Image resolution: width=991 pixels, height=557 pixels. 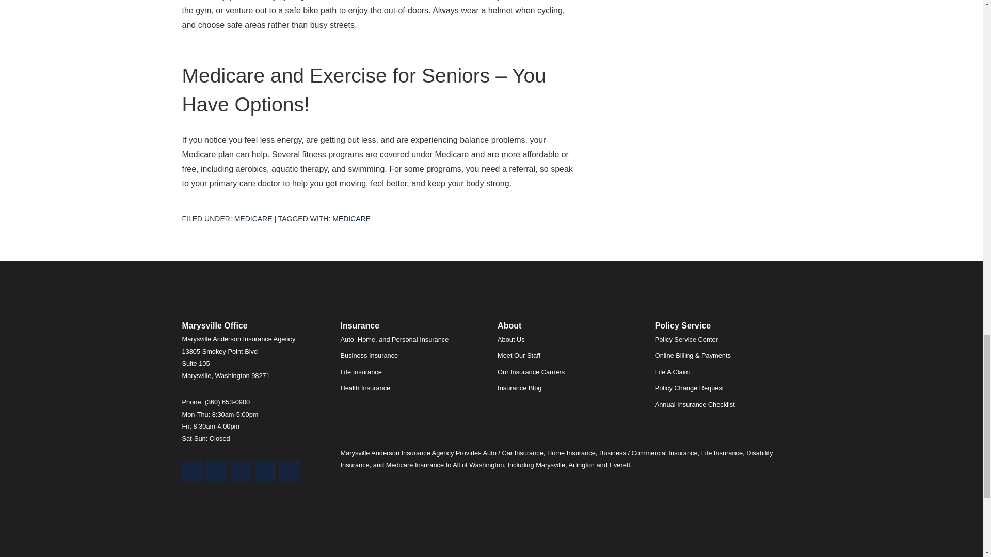 I want to click on Instagram, so click(x=289, y=471).